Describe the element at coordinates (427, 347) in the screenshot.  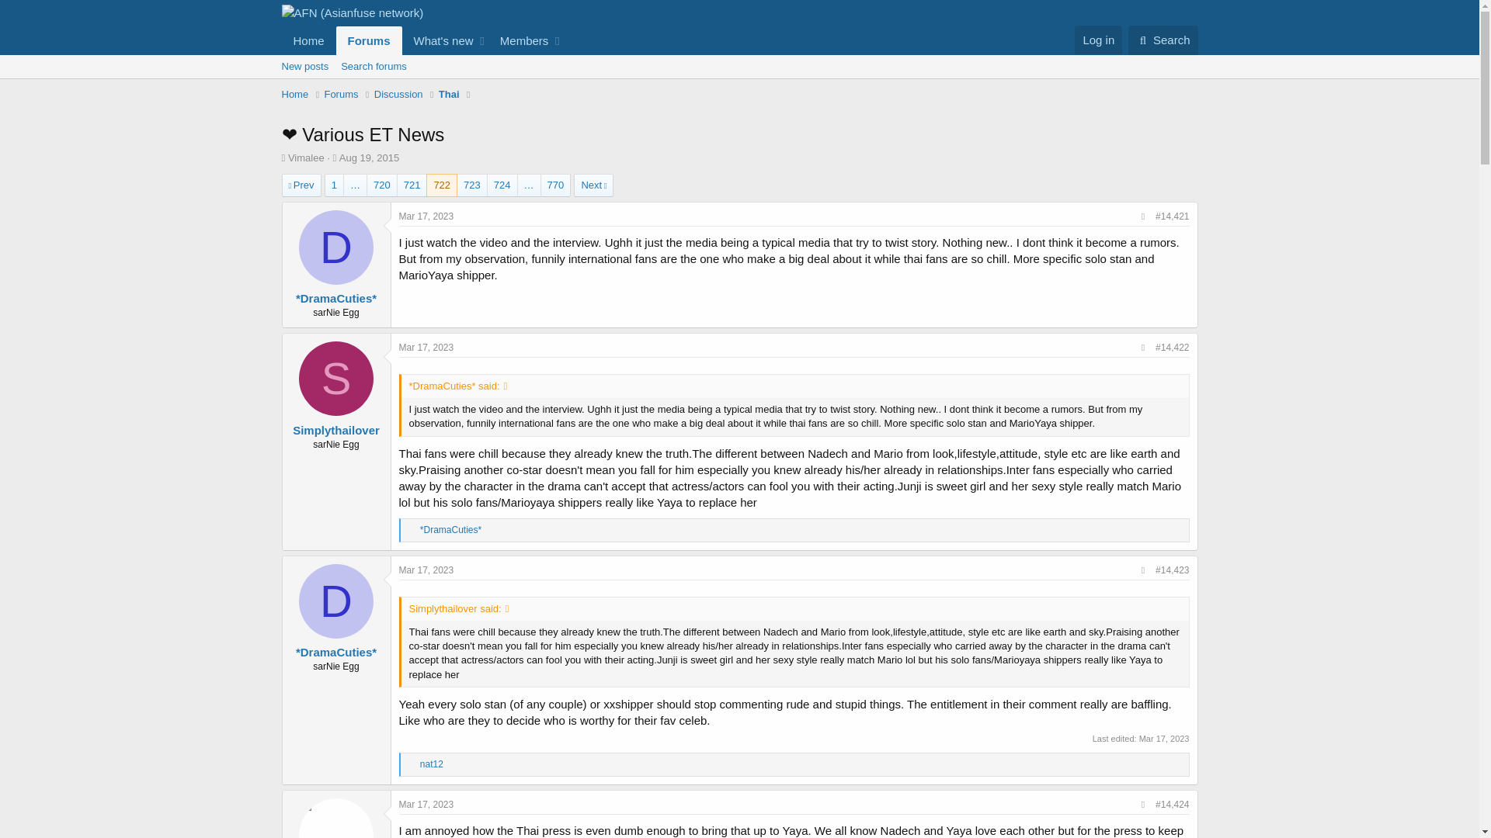
I see `Mar 17, 2023 at 2:27 AM` at that location.